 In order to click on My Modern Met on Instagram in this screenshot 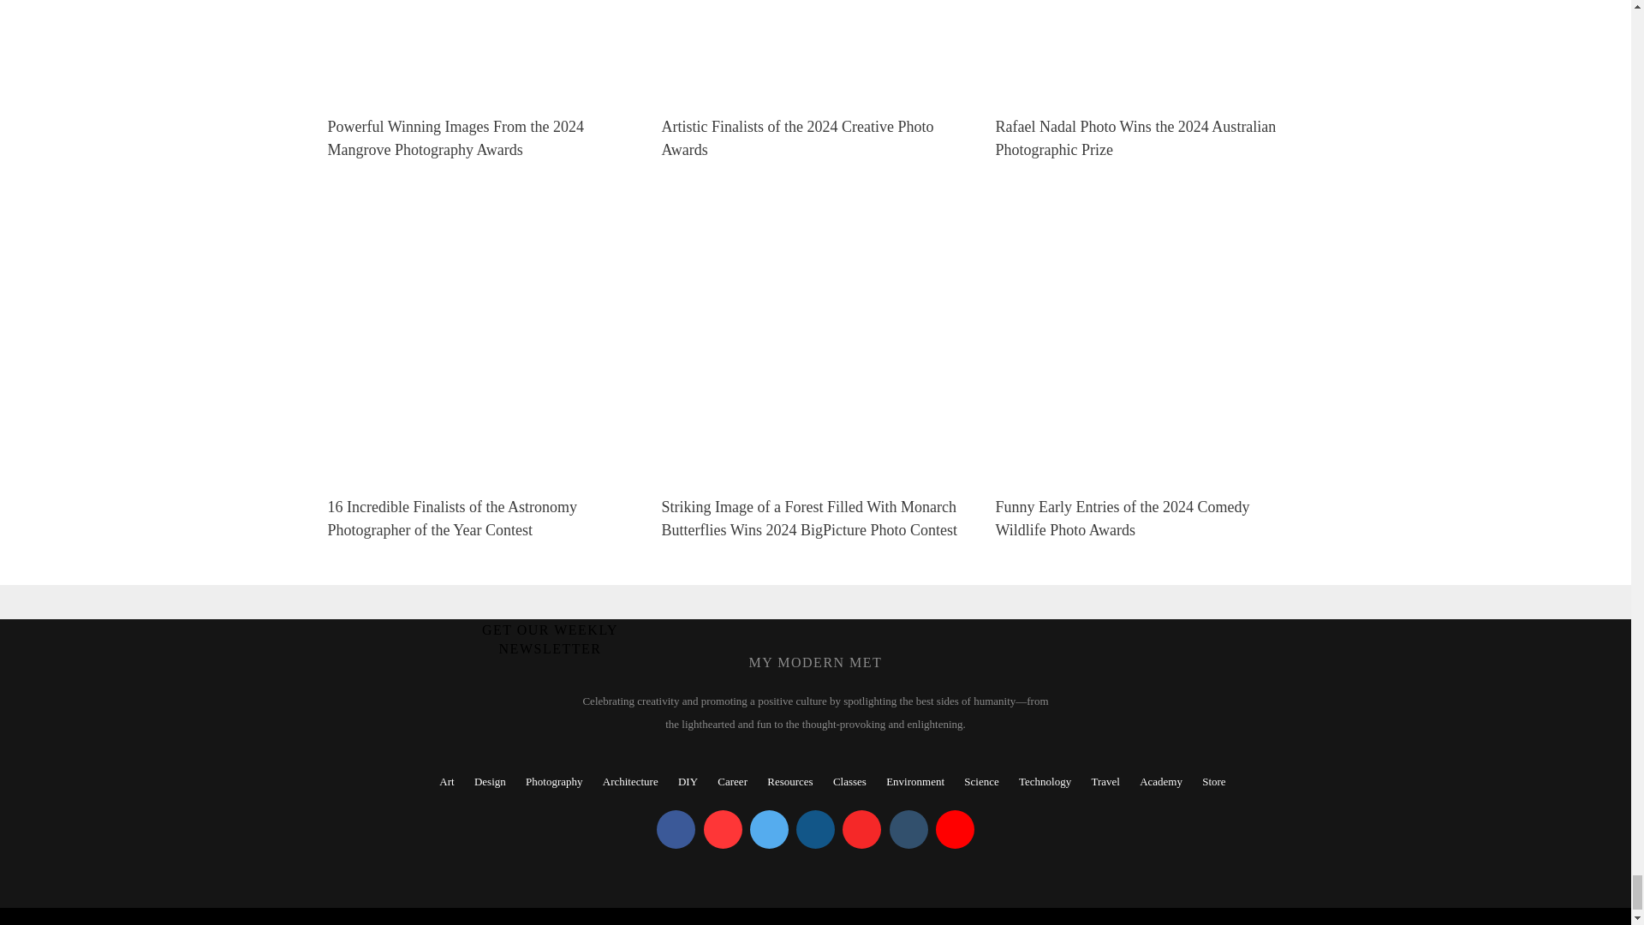, I will do `click(815, 829)`.